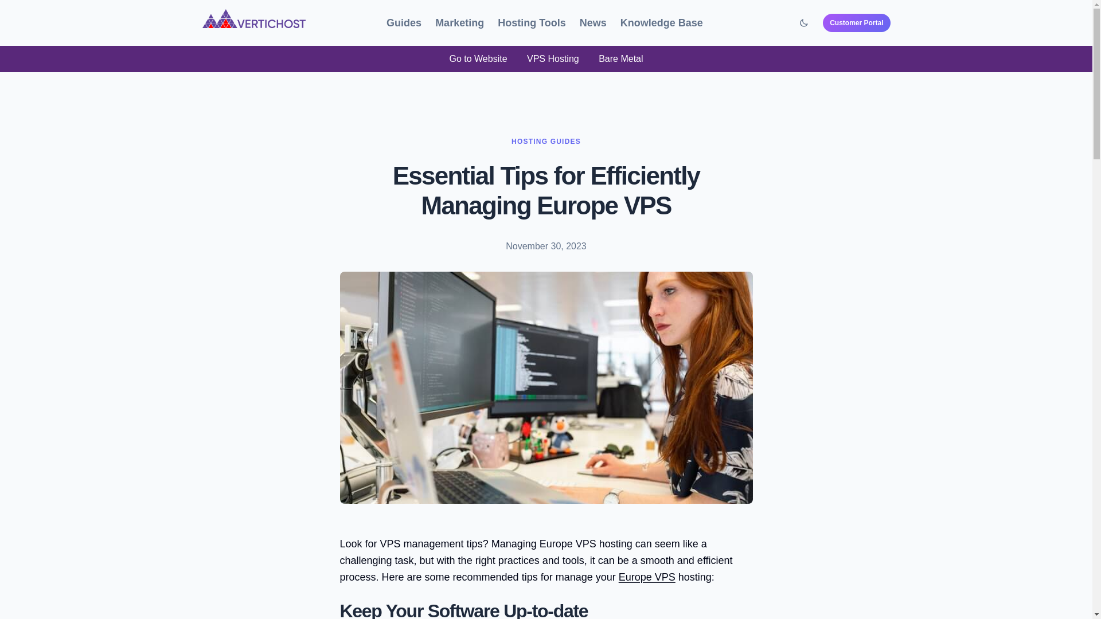  Describe the element at coordinates (531, 23) in the screenshot. I see `Hosting Tools` at that location.